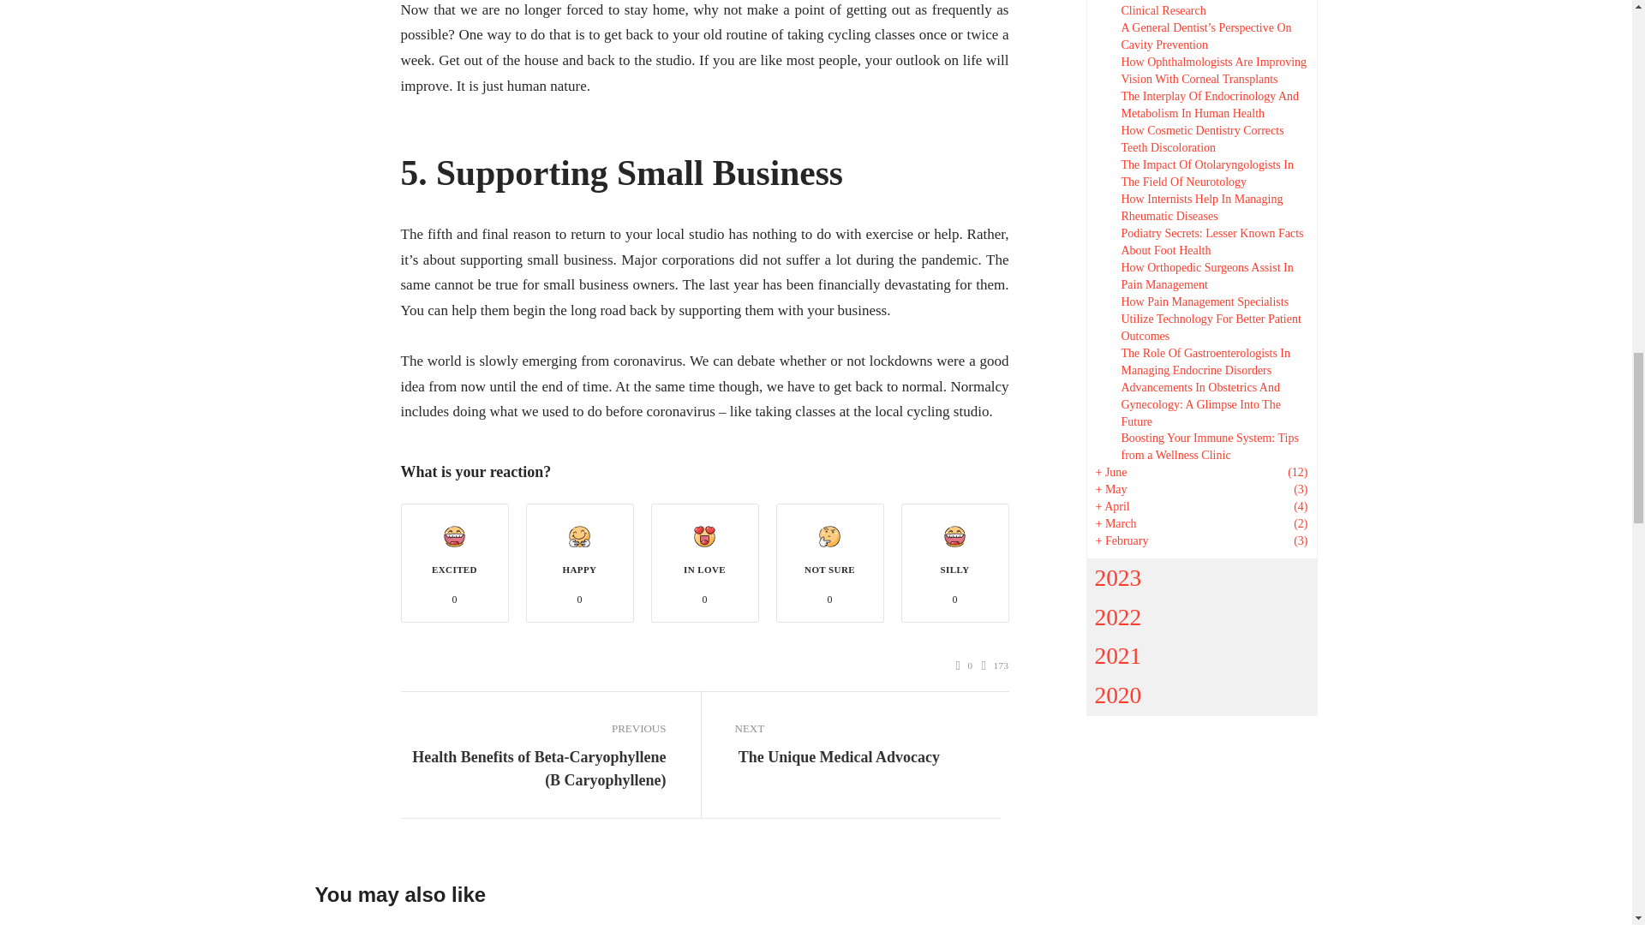 This screenshot has height=925, width=1645. I want to click on 0, so click(965, 665).